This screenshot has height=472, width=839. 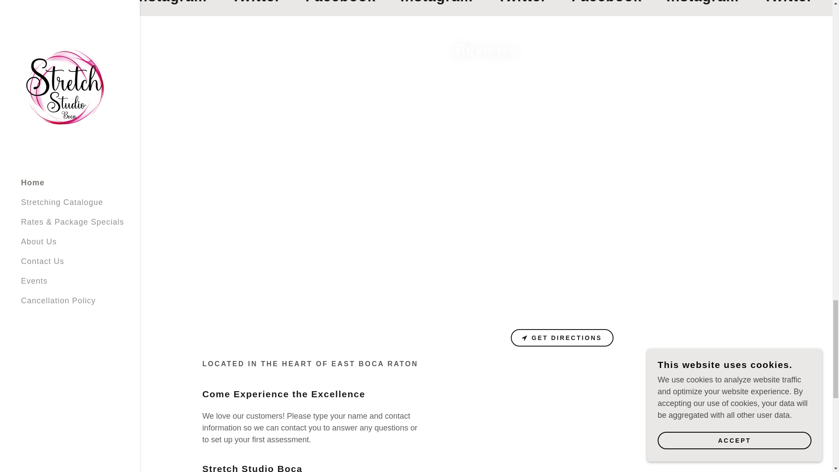 What do you see at coordinates (763, 3) in the screenshot?
I see `Instagram` at bounding box center [763, 3].